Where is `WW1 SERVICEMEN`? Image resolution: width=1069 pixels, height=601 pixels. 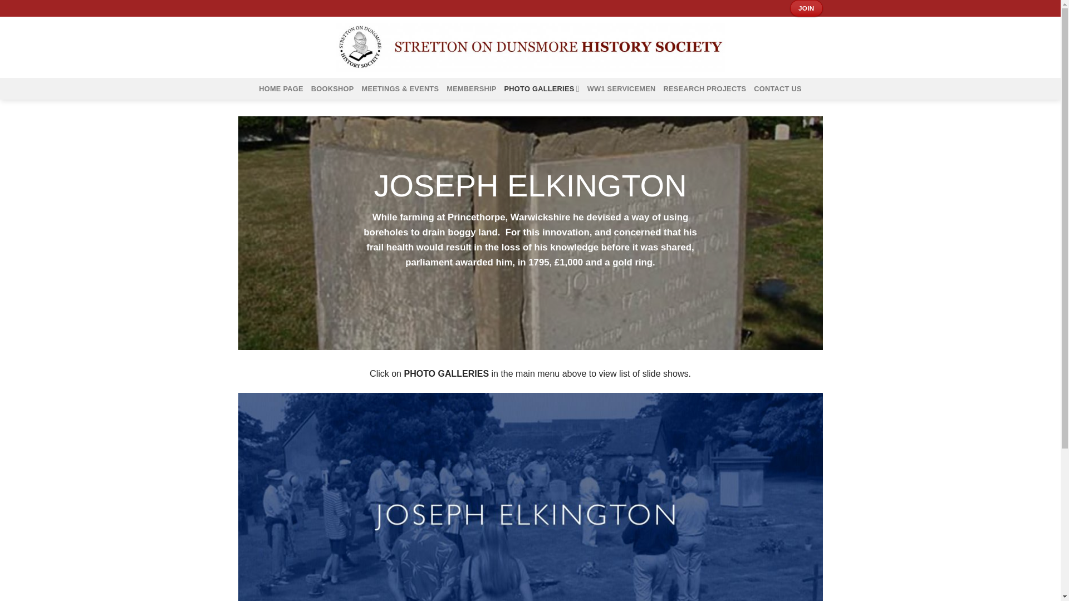 WW1 SERVICEMEN is located at coordinates (621, 89).